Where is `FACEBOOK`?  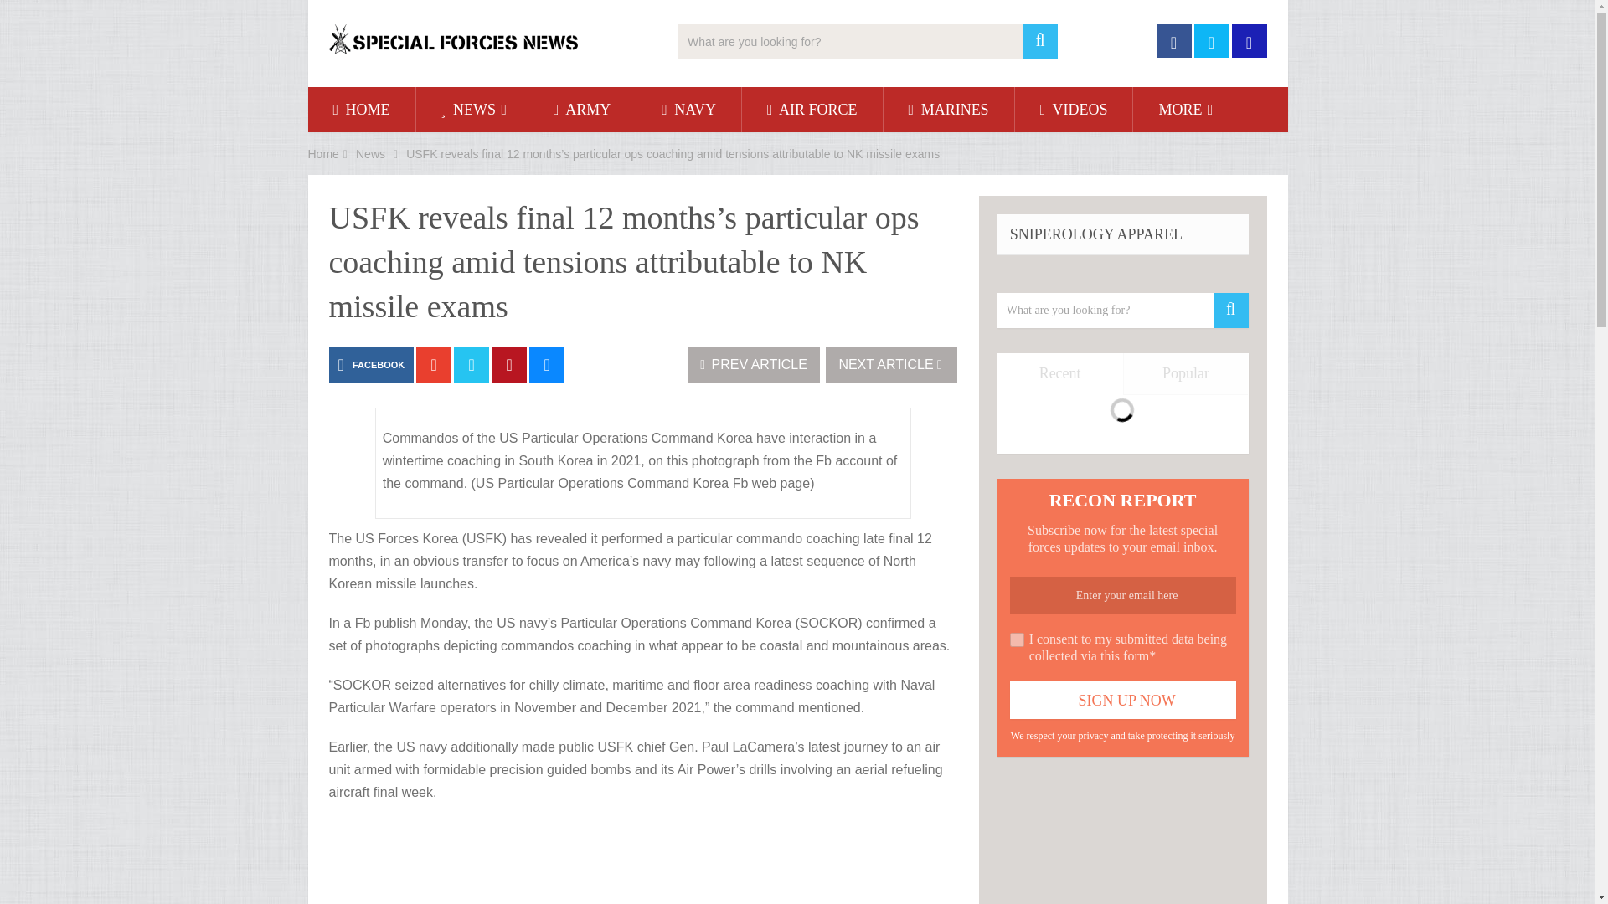
FACEBOOK is located at coordinates (370, 364).